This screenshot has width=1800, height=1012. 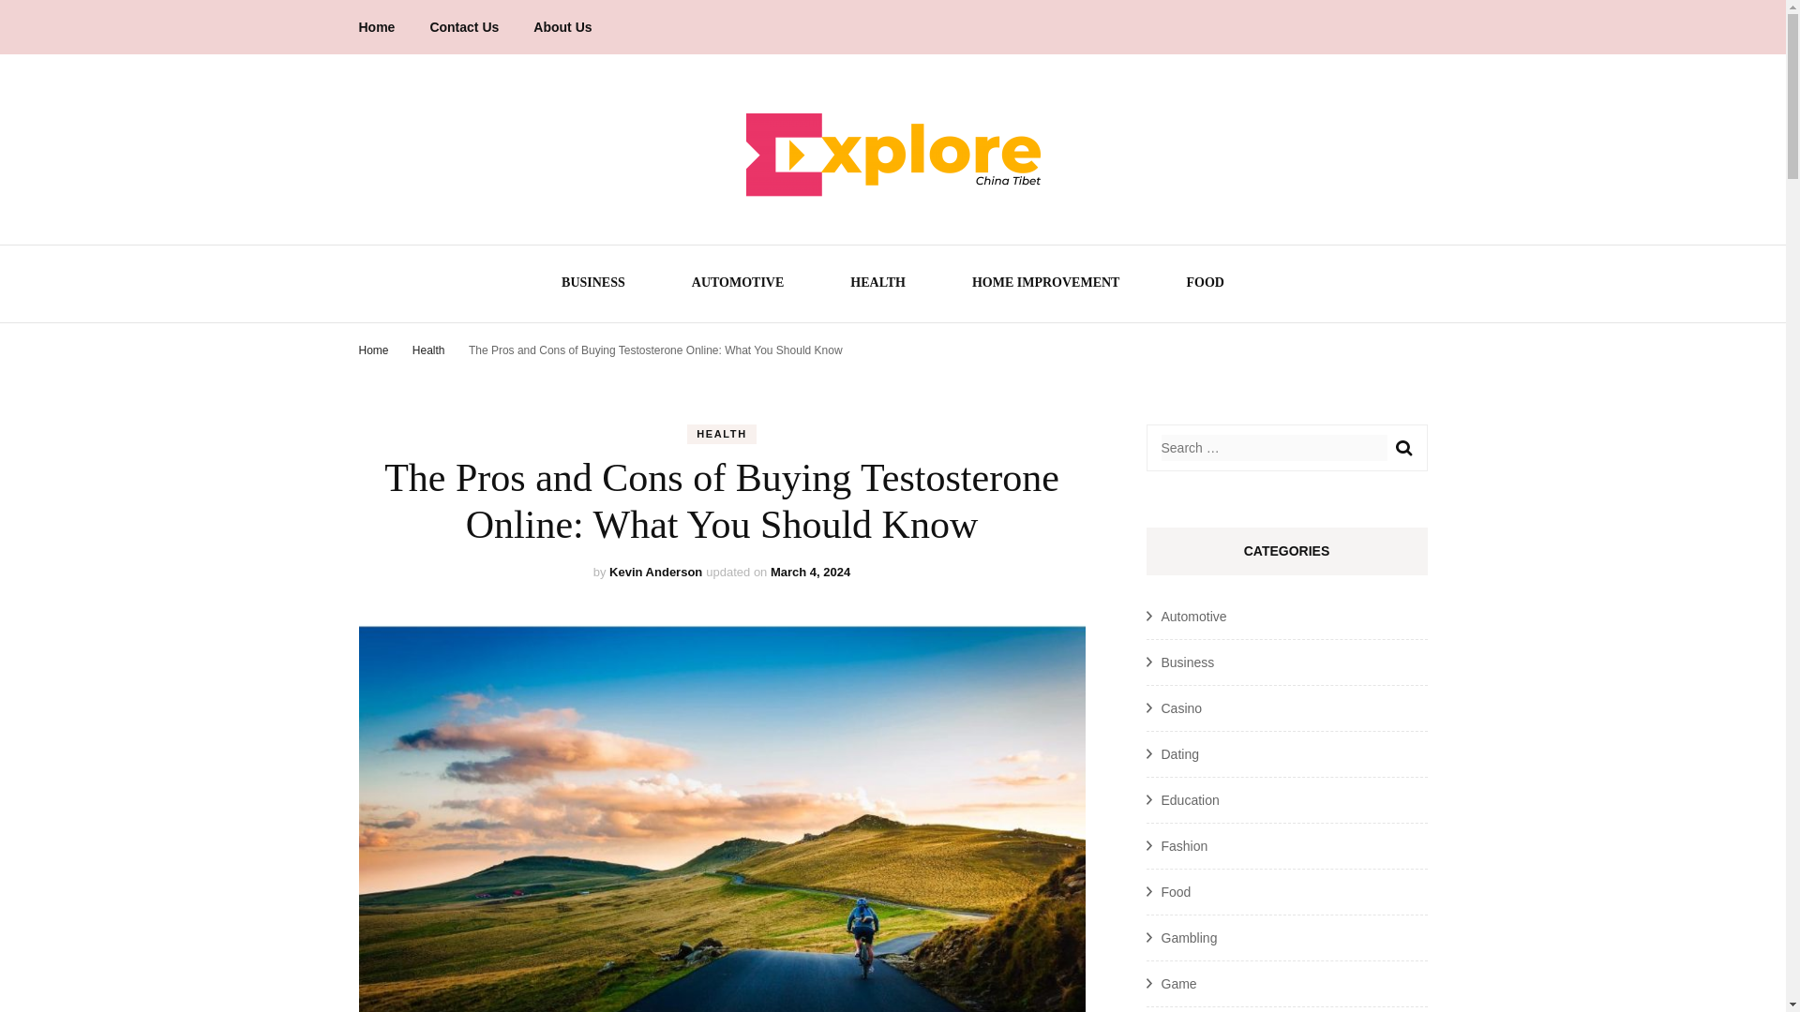 I want to click on BUSINESS, so click(x=592, y=285).